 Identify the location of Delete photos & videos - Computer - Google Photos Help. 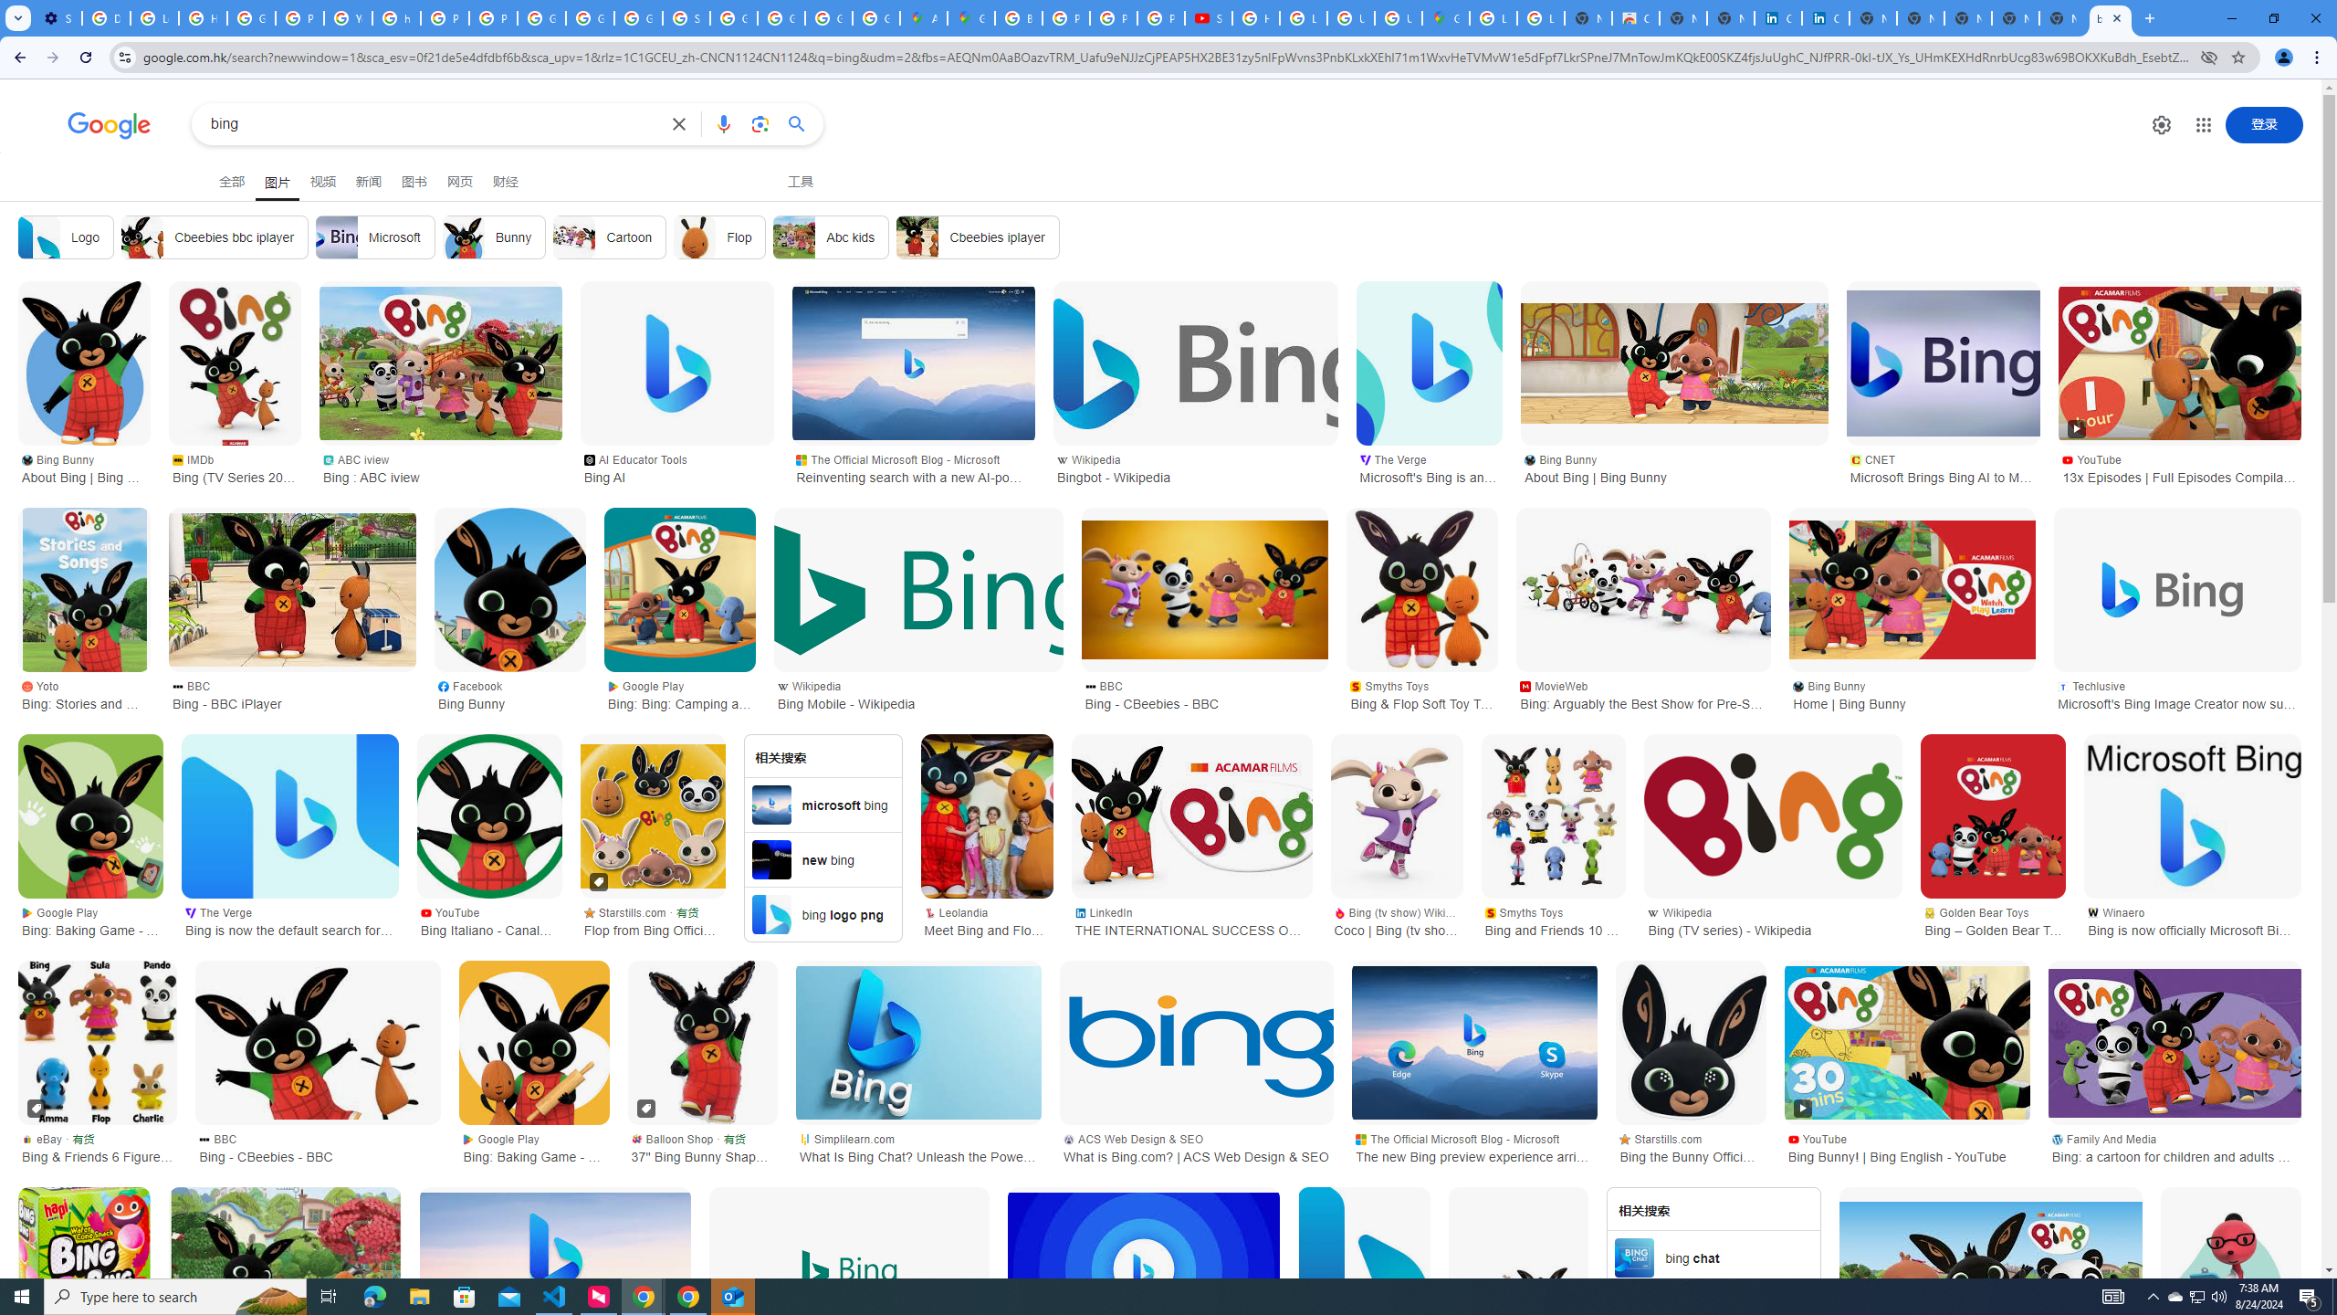
(106, 18).